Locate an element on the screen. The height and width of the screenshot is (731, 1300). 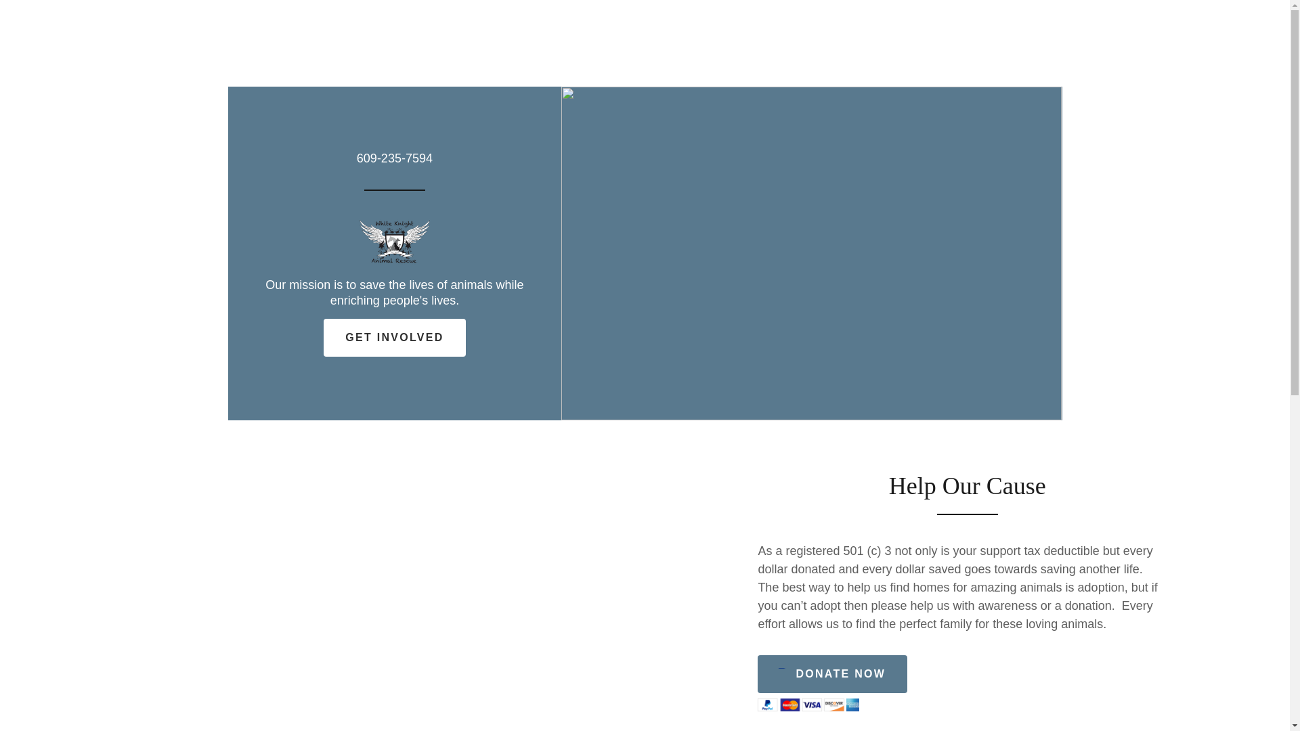
DONATE NOW is located at coordinates (833, 673).